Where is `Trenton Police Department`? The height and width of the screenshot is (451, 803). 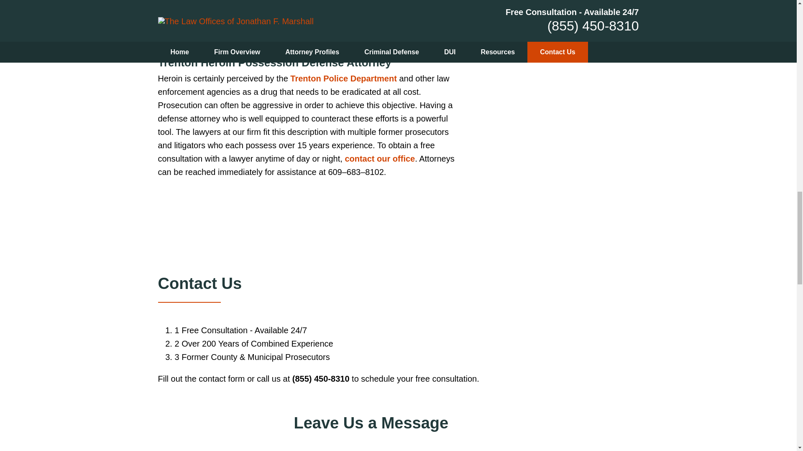 Trenton Police Department is located at coordinates (343, 79).